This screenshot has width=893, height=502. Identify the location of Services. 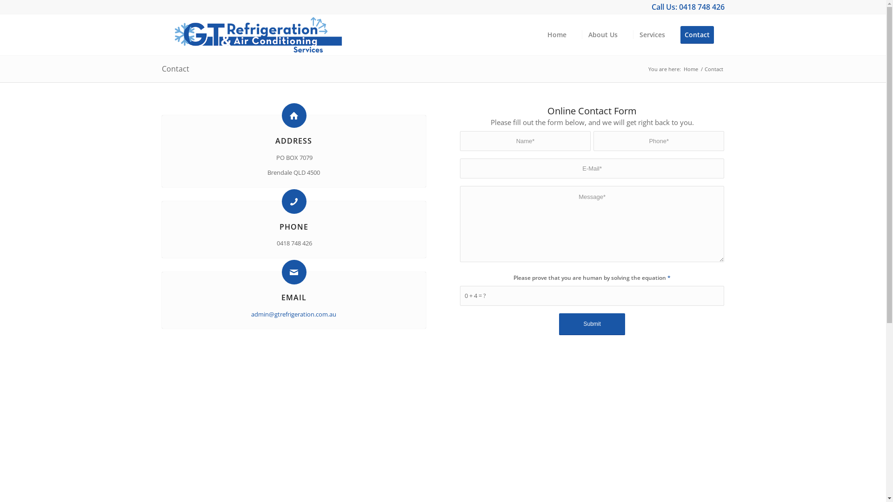
(652, 35).